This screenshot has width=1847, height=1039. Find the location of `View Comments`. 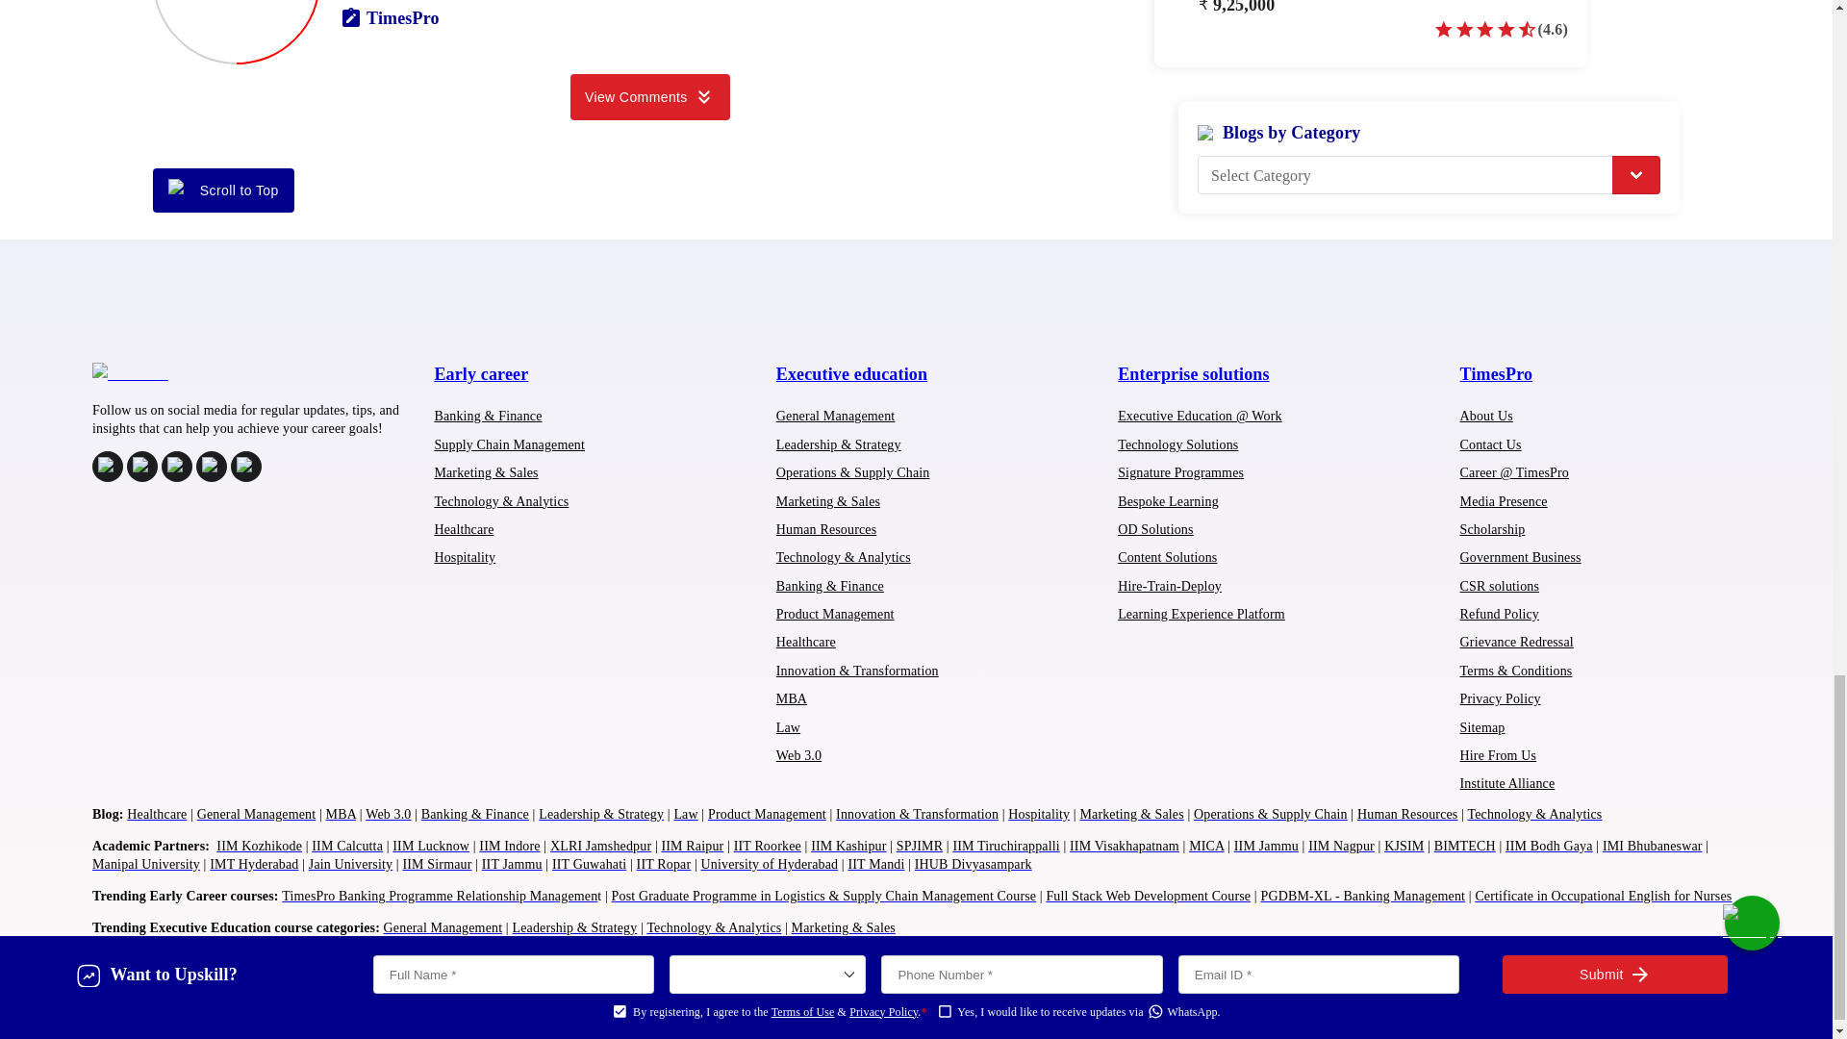

View Comments is located at coordinates (650, 96).